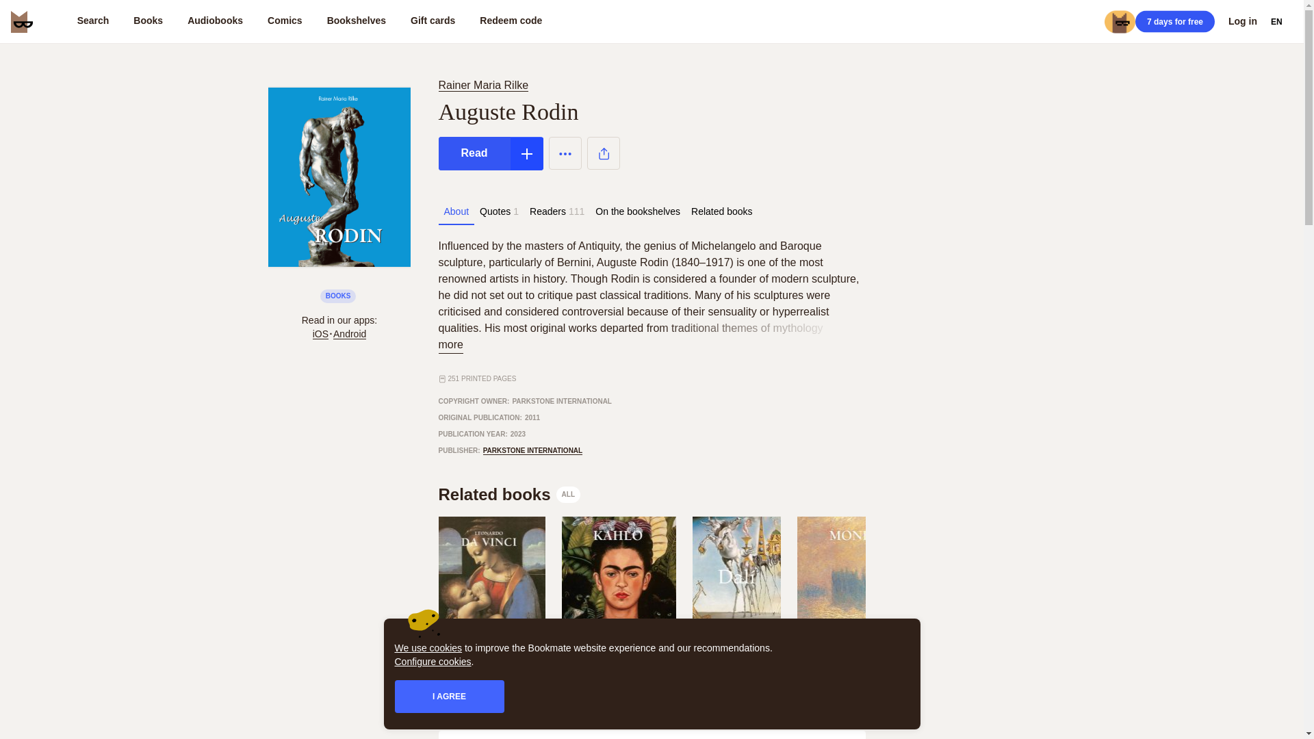  What do you see at coordinates (736, 648) in the screenshot?
I see `Victoria Charles` at bounding box center [736, 648].